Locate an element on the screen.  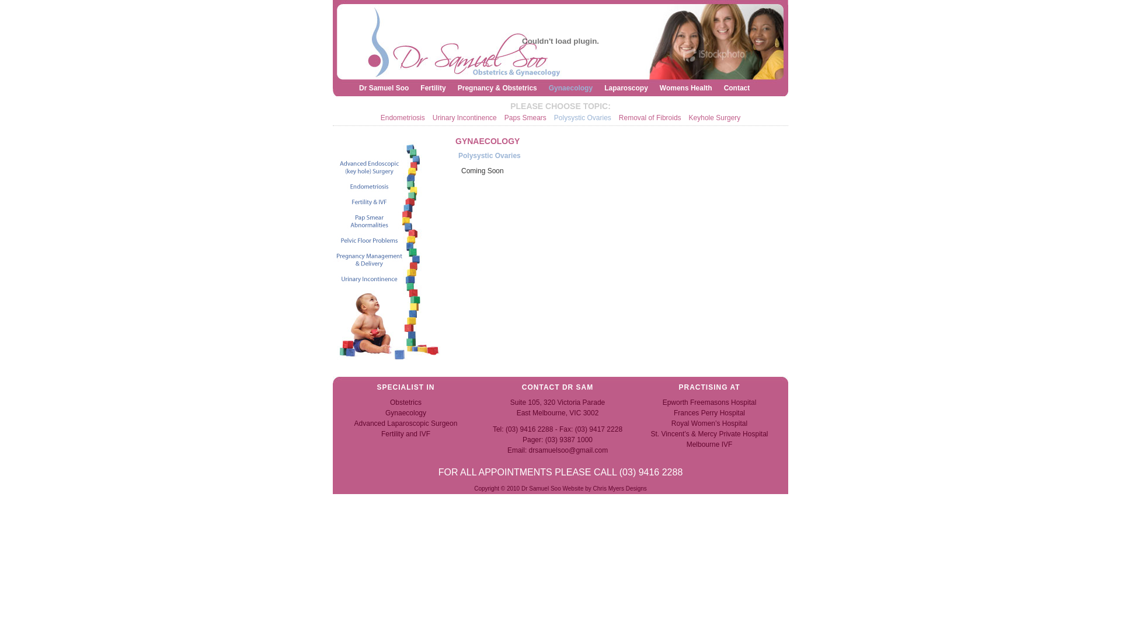
Laparoscopy is located at coordinates (626, 88).